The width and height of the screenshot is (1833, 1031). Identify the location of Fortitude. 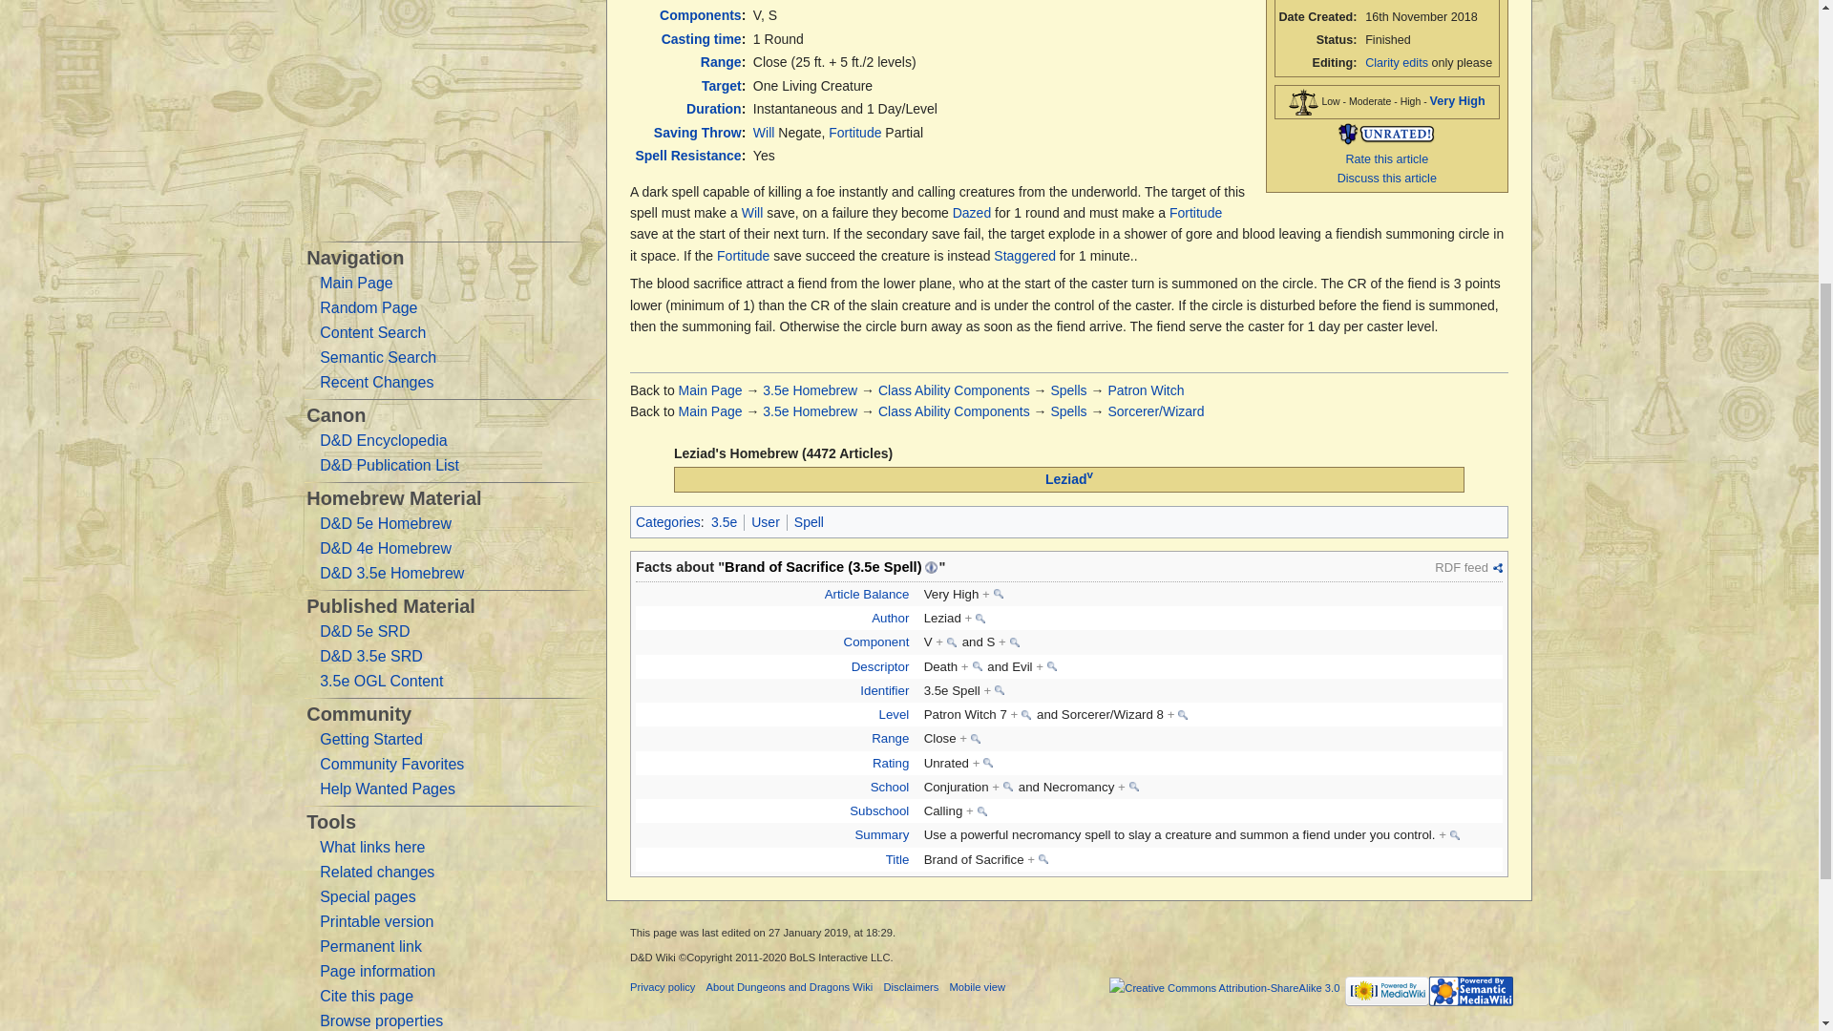
(1195, 212).